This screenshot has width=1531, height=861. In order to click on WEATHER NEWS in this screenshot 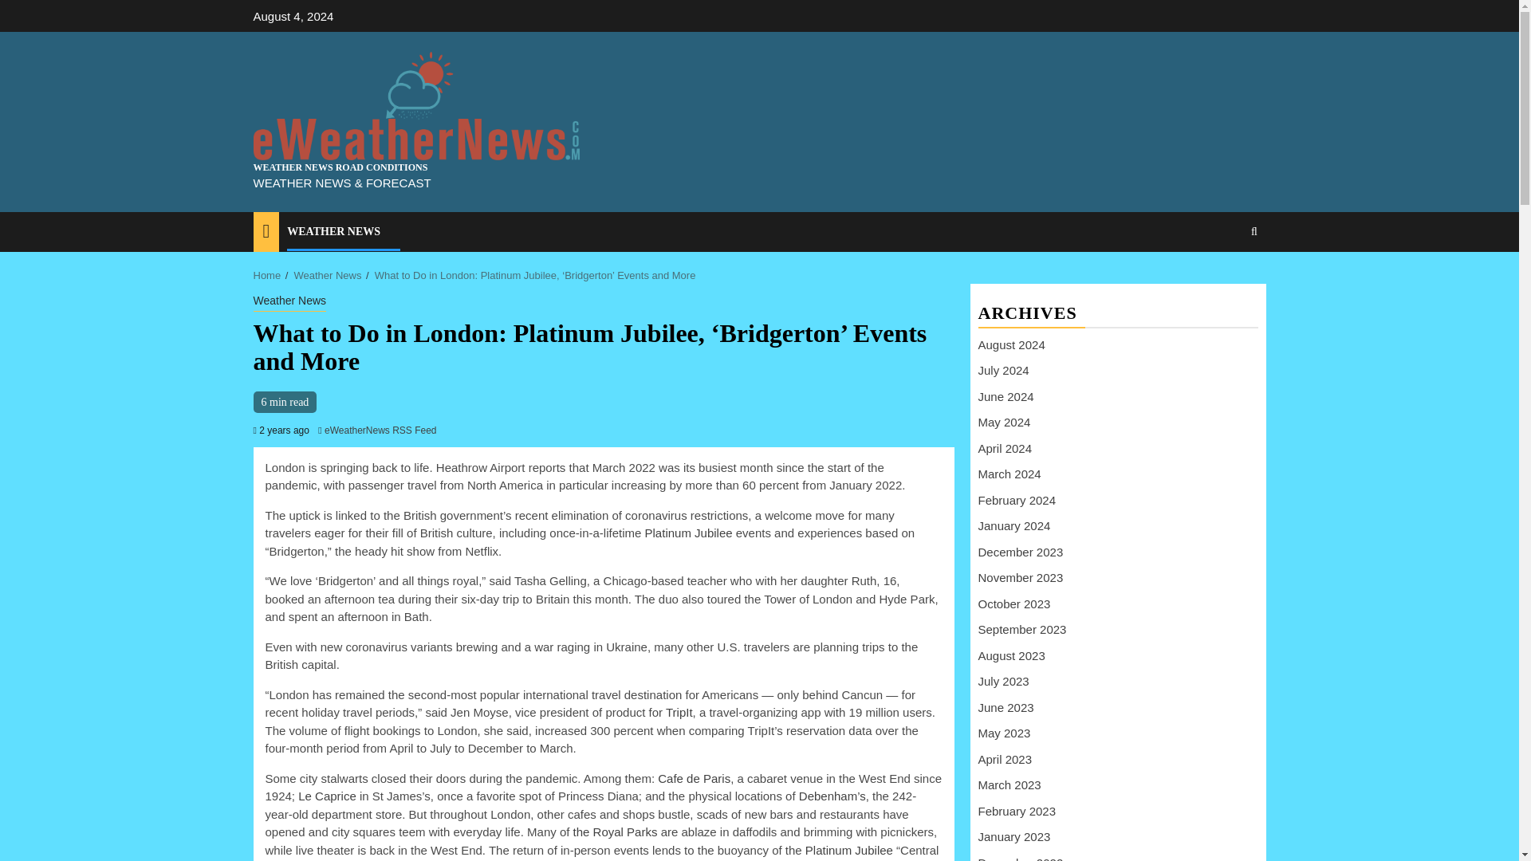, I will do `click(333, 231)`.